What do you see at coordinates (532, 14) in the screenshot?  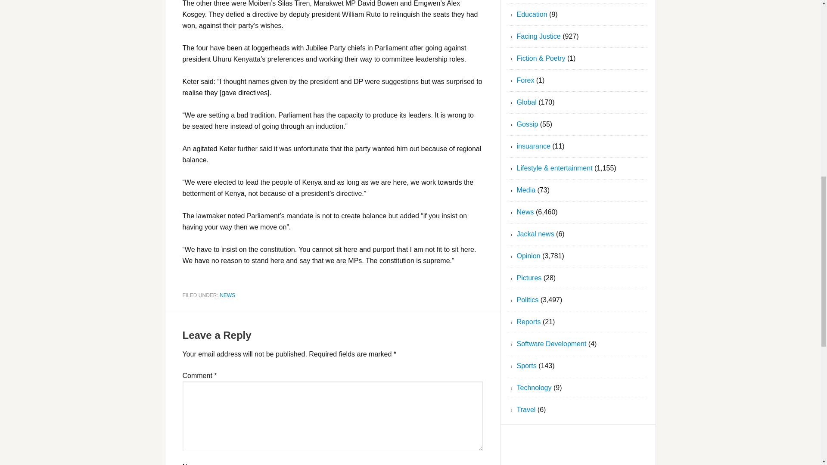 I see `Education` at bounding box center [532, 14].